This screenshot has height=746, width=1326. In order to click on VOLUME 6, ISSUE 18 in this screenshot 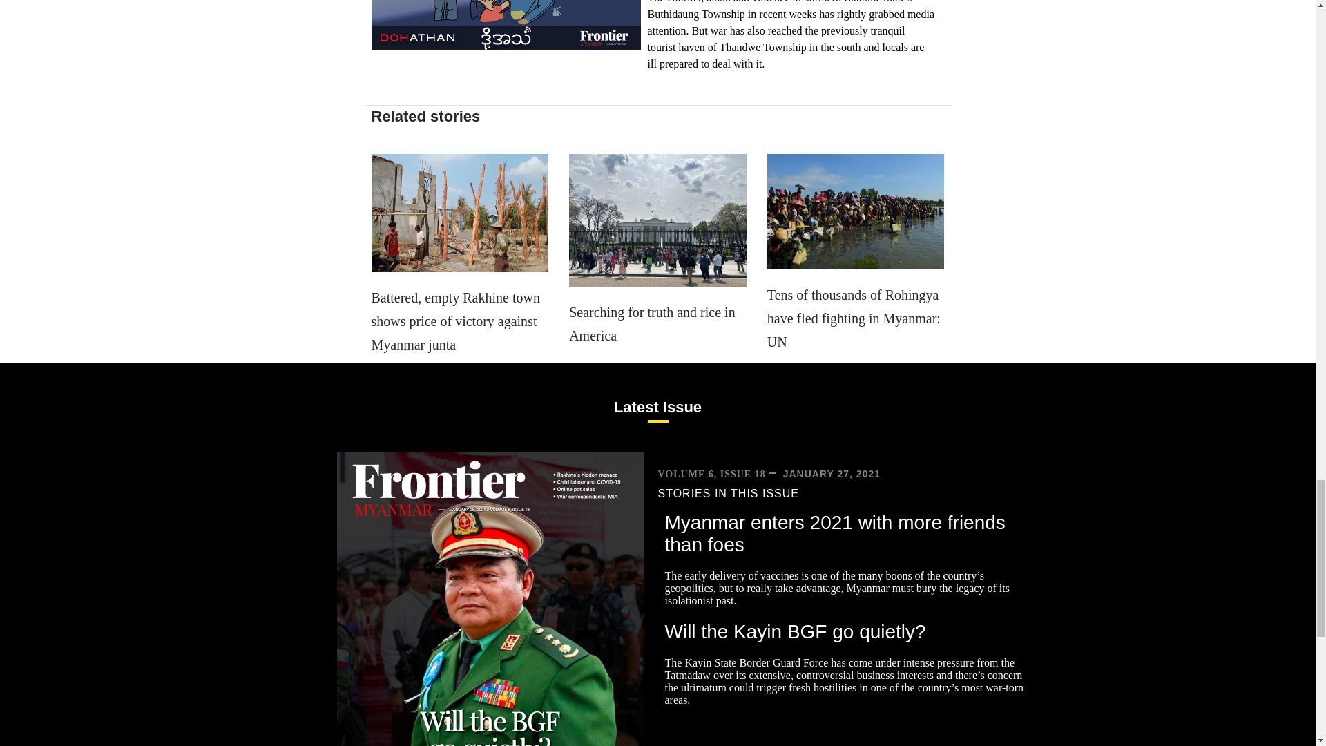, I will do `click(711, 474)`.